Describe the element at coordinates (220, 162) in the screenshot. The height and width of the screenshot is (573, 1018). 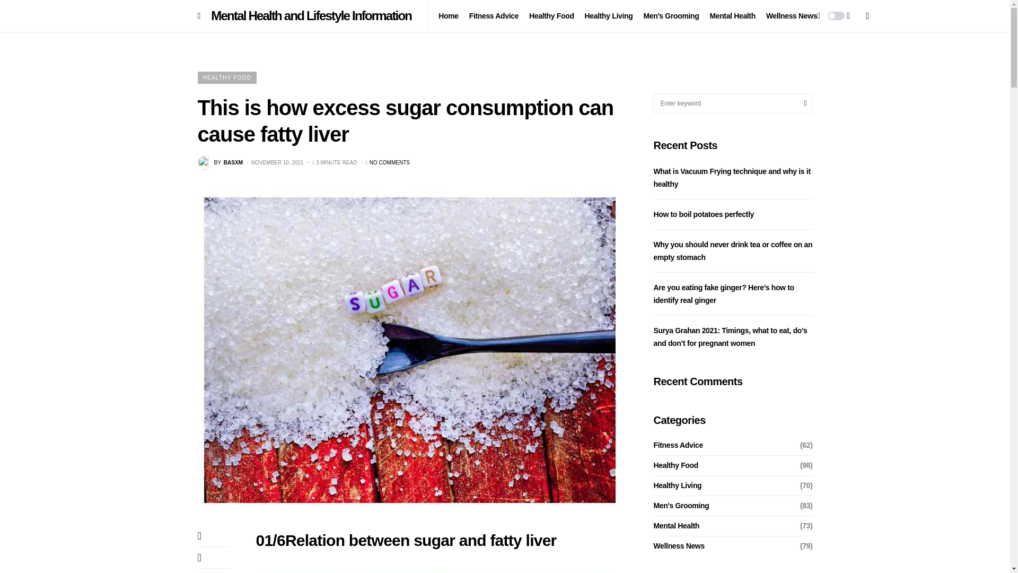
I see `View all posts by basxm` at that location.